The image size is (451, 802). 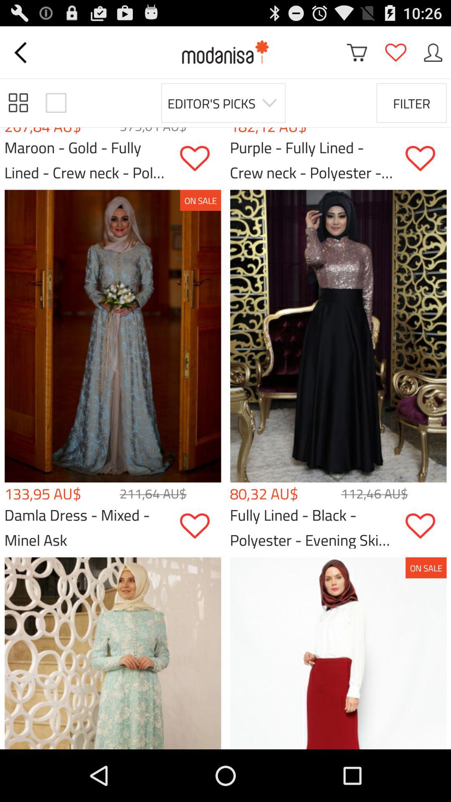 I want to click on go to back, so click(x=22, y=53).